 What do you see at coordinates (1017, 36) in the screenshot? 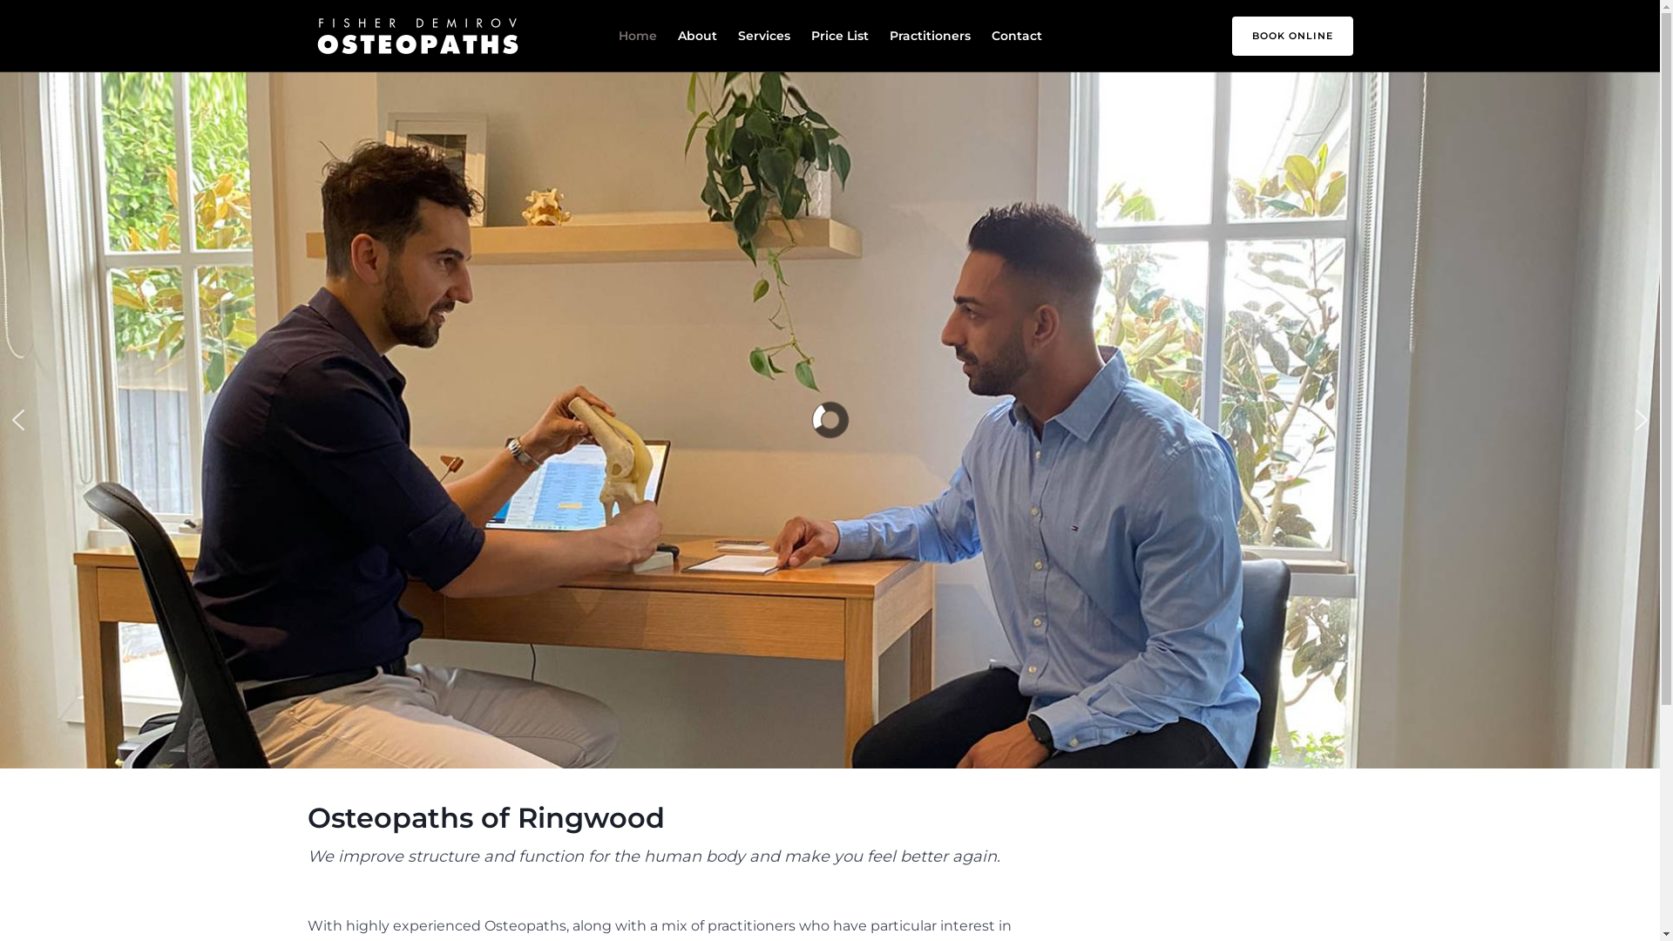
I see `Contact` at bounding box center [1017, 36].